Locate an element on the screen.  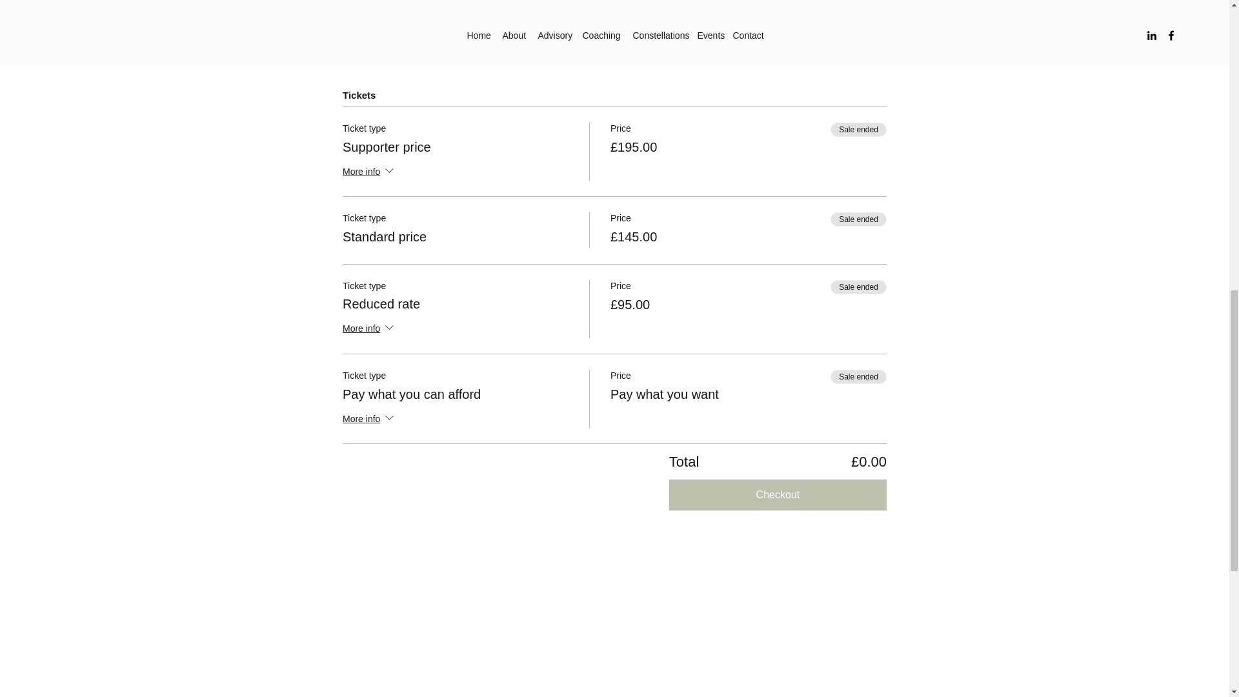
More info is located at coordinates (369, 172).